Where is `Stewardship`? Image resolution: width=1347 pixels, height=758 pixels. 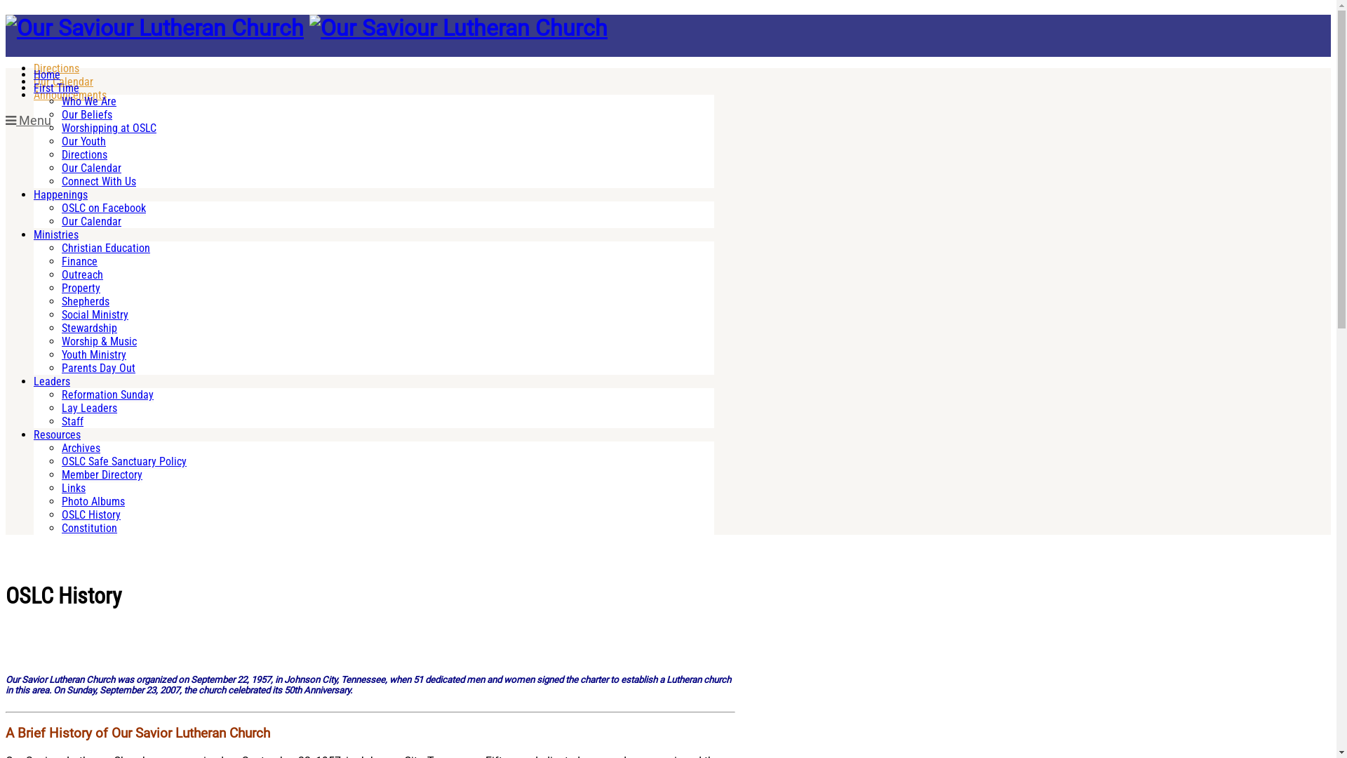 Stewardship is located at coordinates (90, 328).